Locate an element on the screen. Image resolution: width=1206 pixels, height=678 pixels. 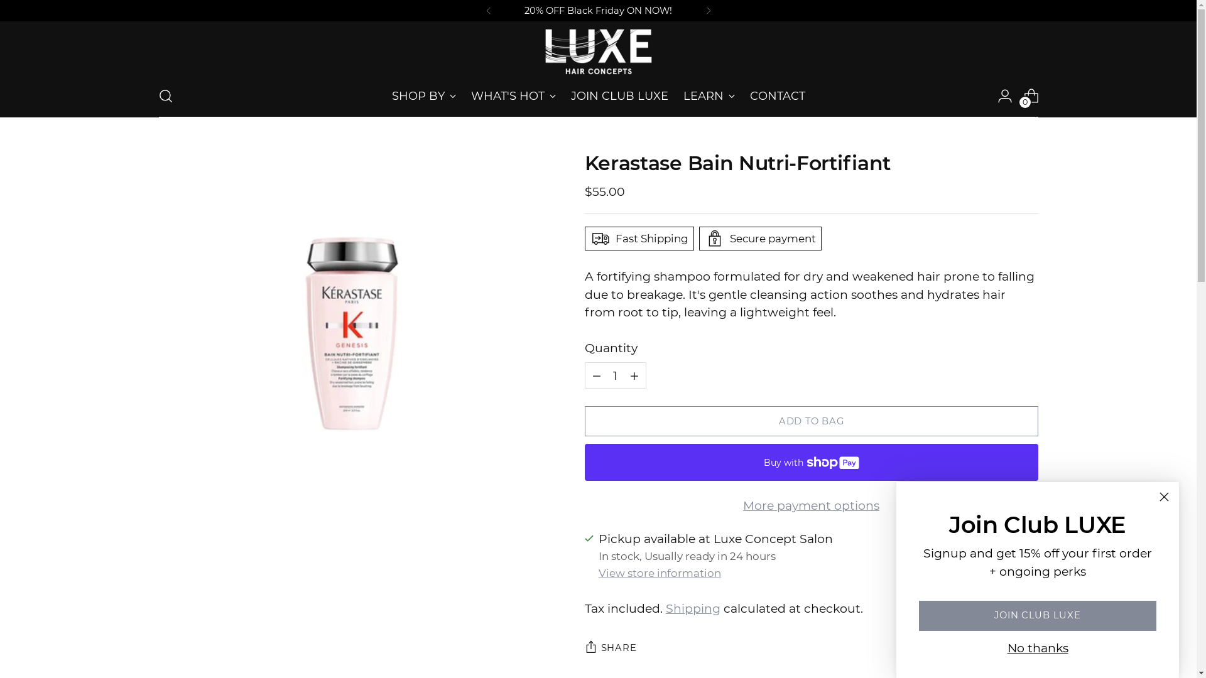
More payment options is located at coordinates (812, 506).